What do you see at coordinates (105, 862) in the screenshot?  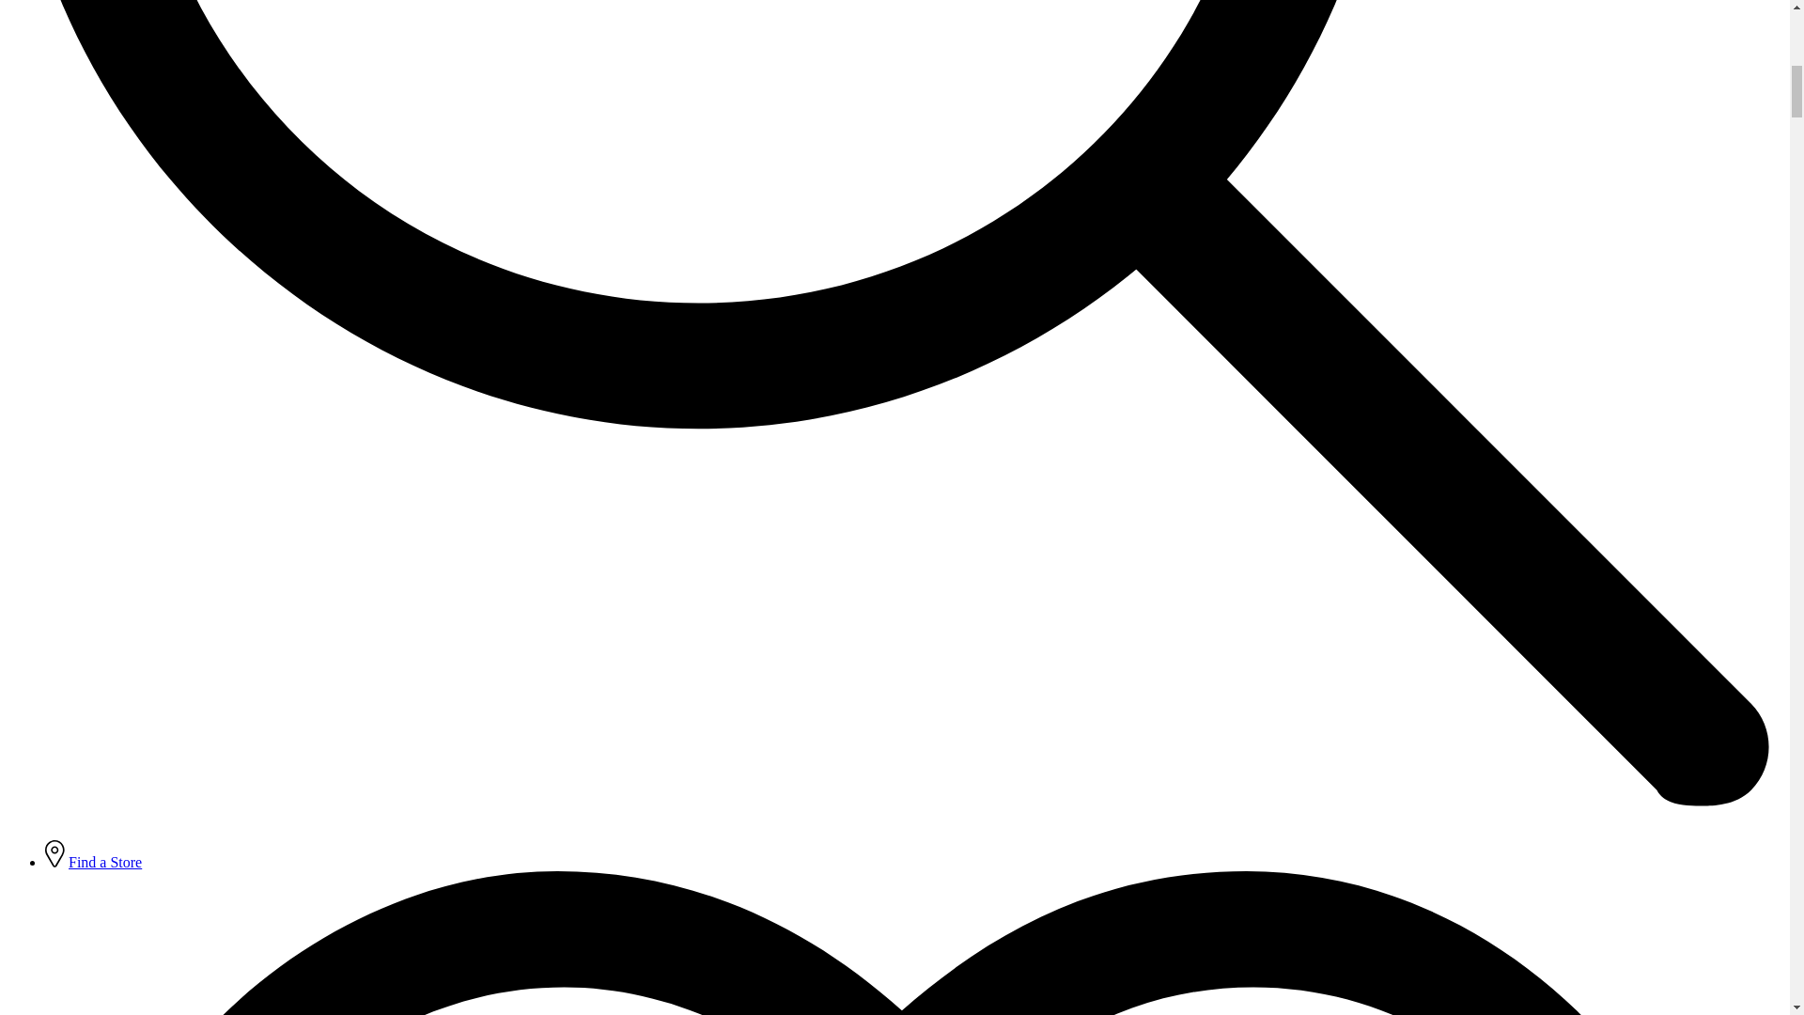 I see `Find a Store` at bounding box center [105, 862].